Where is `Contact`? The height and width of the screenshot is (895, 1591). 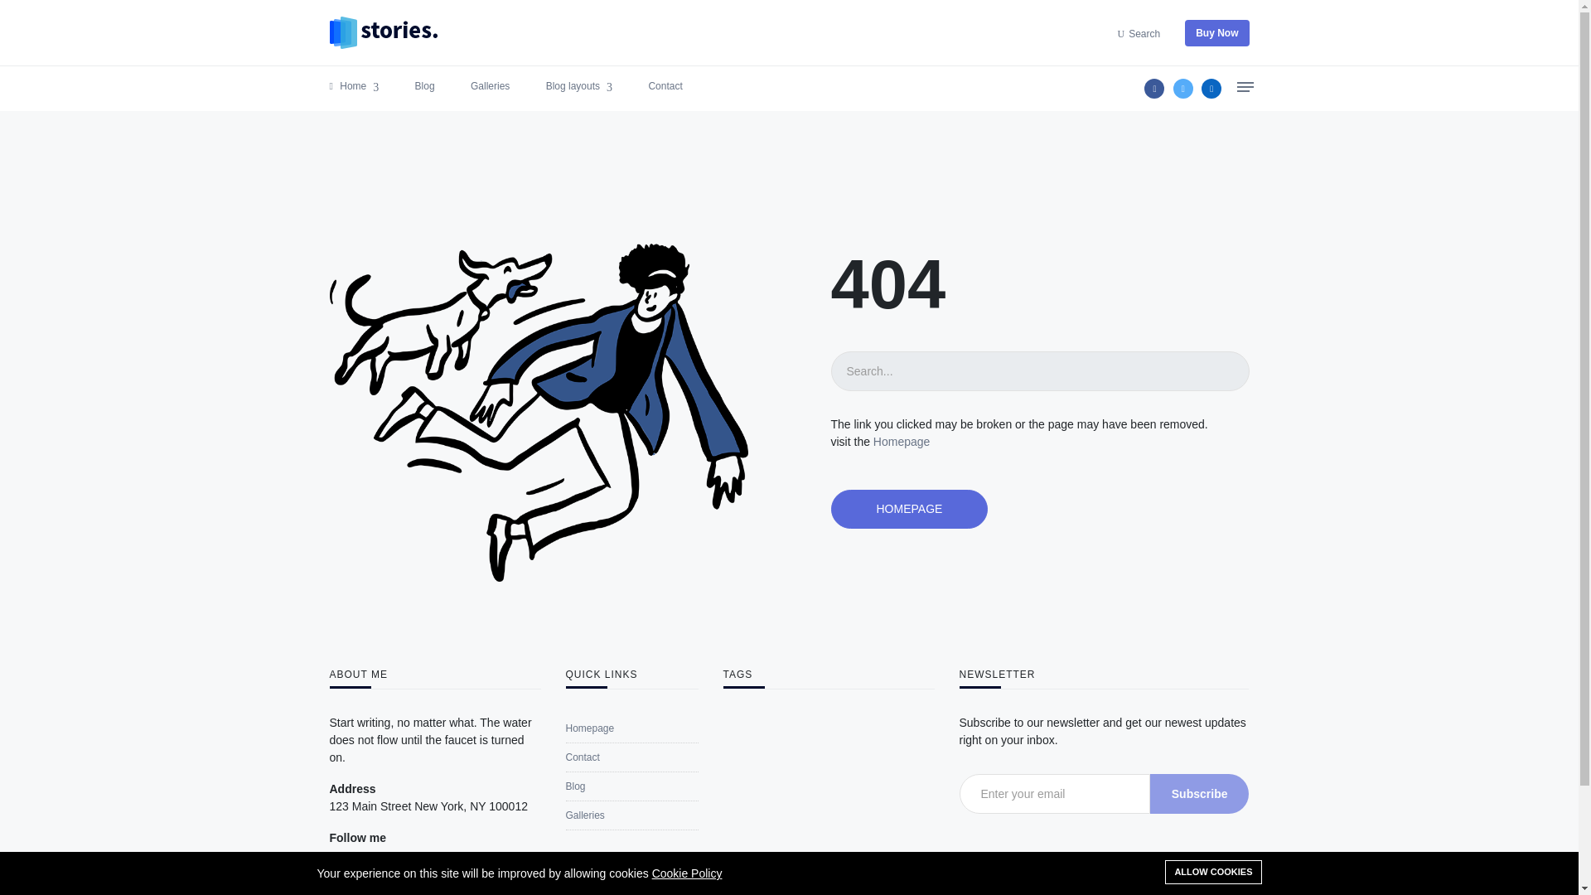 Contact is located at coordinates (665, 86).